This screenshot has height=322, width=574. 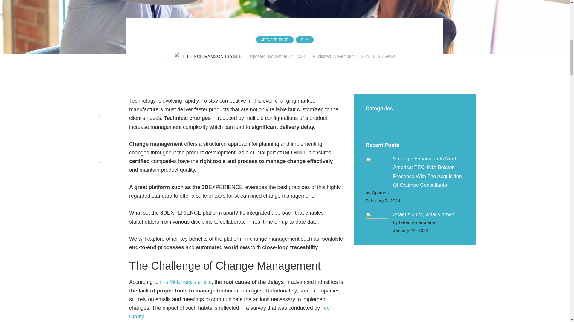 I want to click on Copy URL to clipboard, so click(x=99, y=161).